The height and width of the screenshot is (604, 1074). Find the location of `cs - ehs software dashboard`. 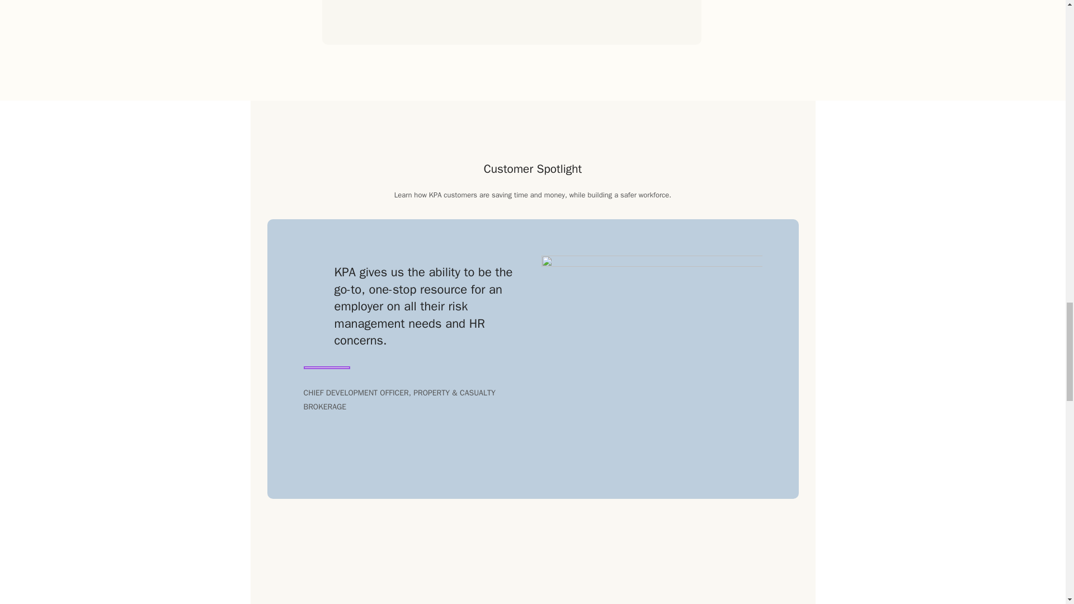

cs - ehs software dashboard is located at coordinates (652, 345).